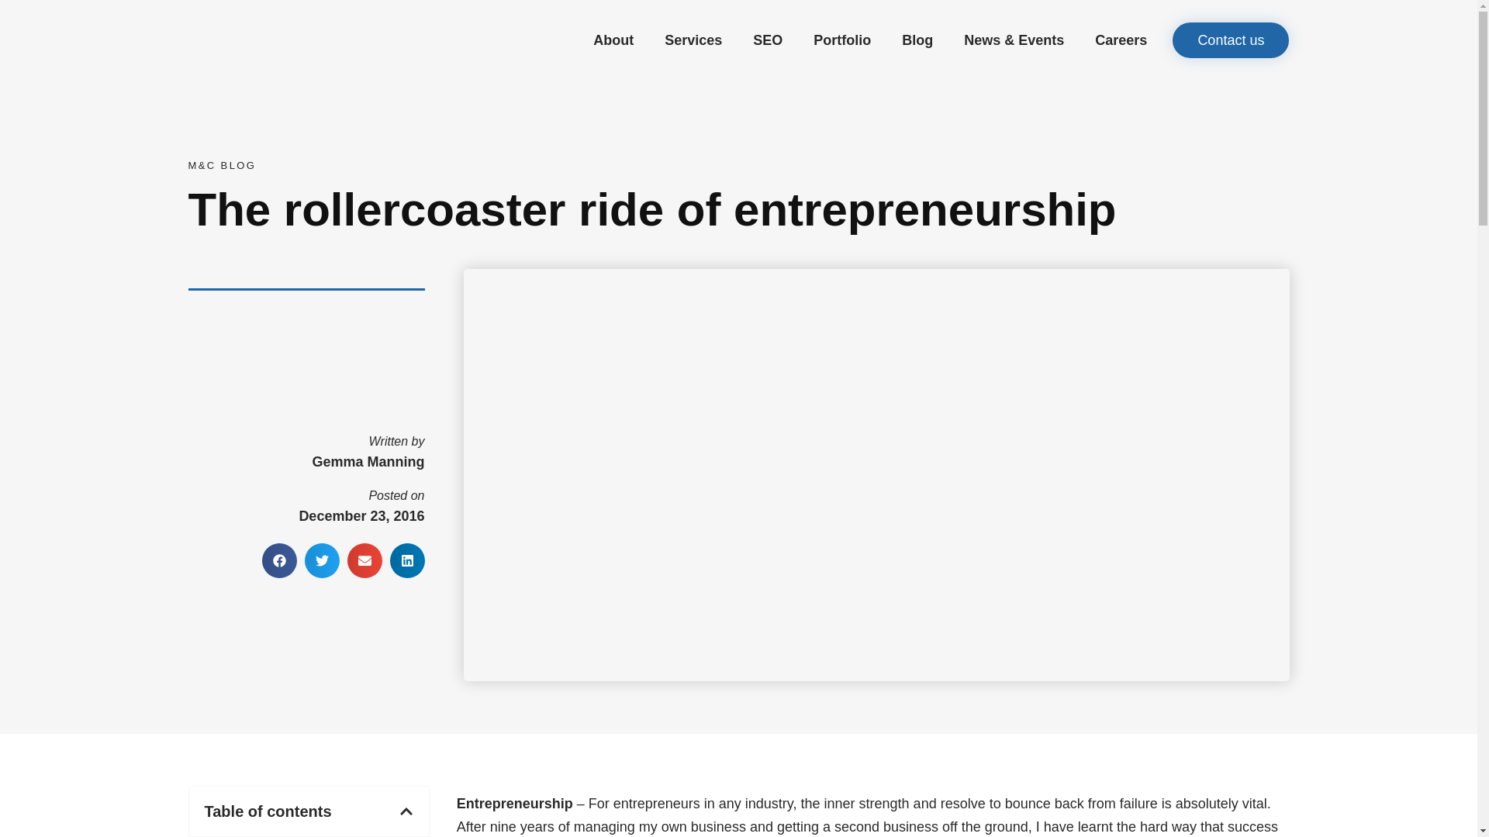 Image resolution: width=1489 pixels, height=837 pixels. What do you see at coordinates (917, 40) in the screenshot?
I see `Blog` at bounding box center [917, 40].